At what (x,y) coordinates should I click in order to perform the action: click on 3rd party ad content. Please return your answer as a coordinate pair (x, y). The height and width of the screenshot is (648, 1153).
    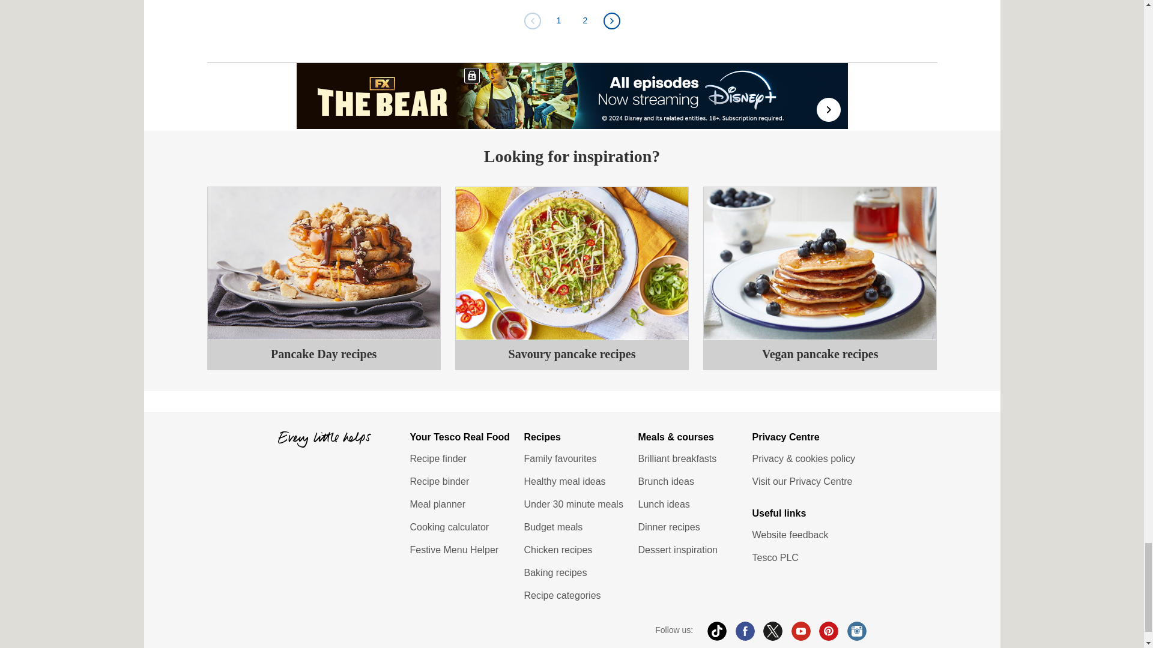
    Looking at the image, I should click on (572, 95).